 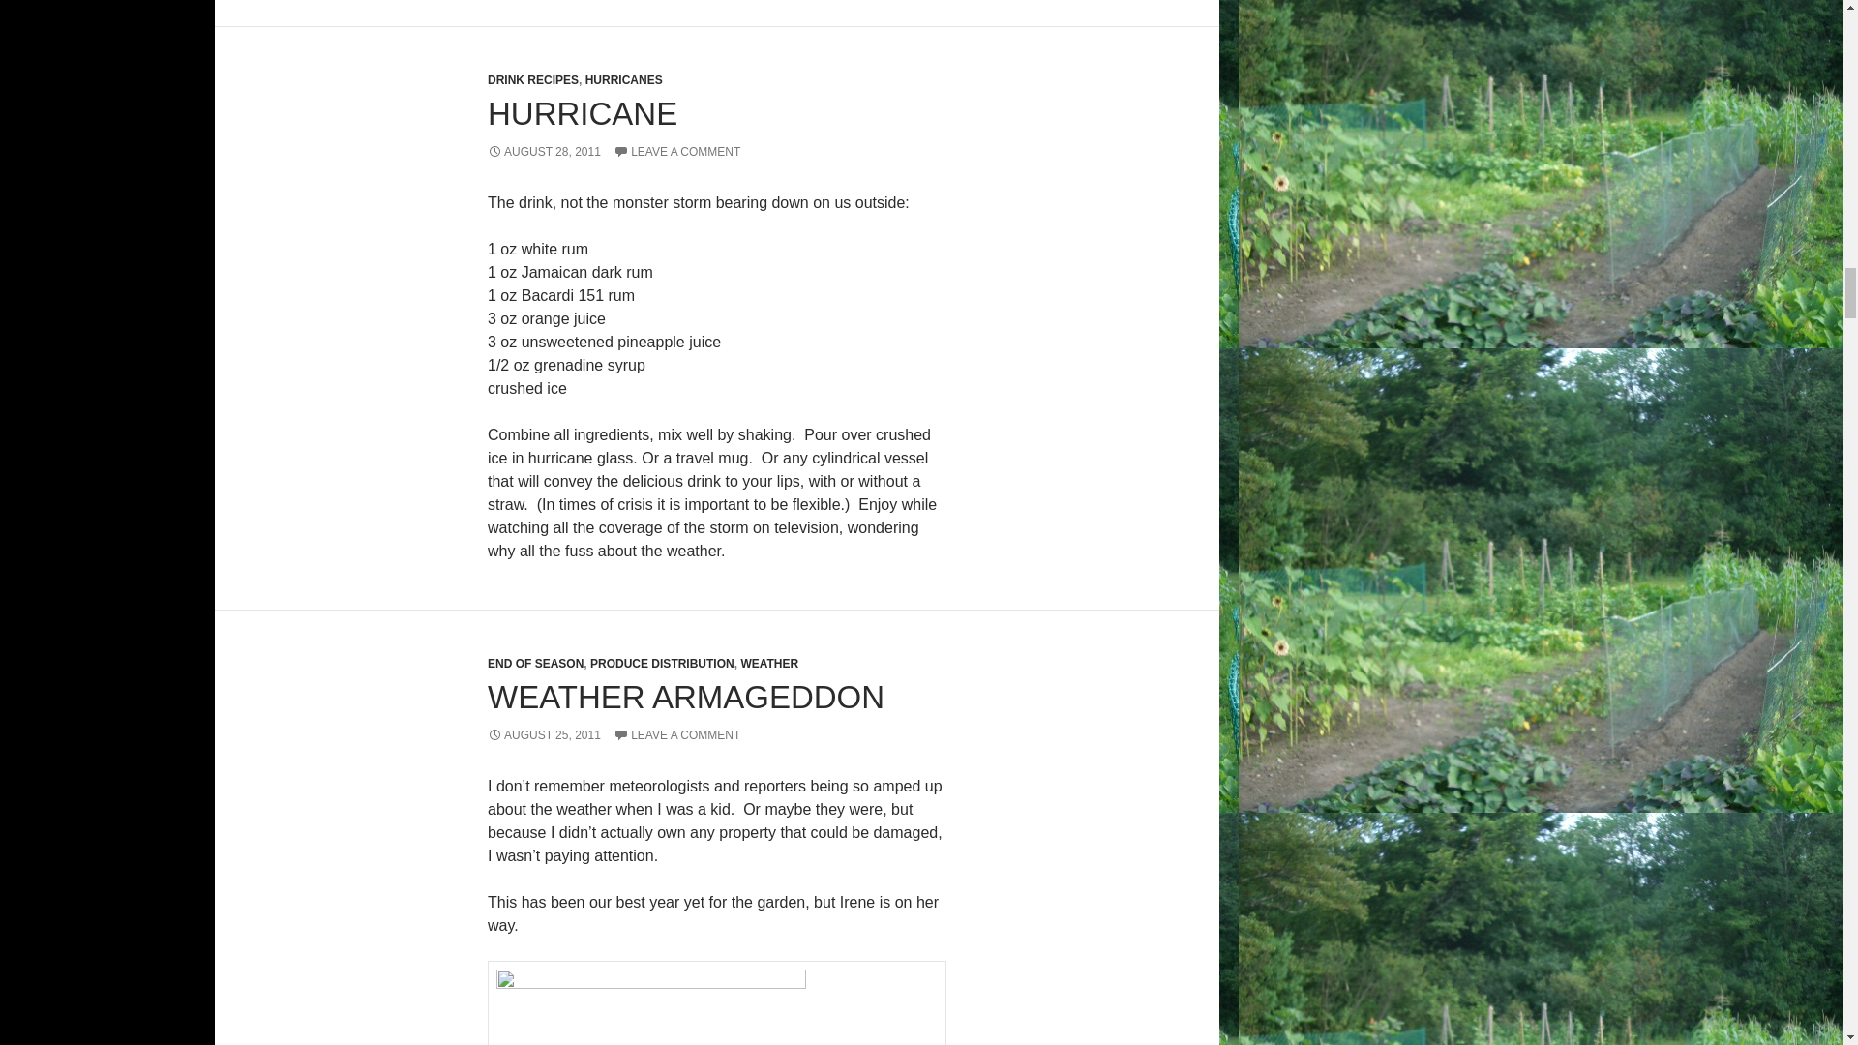 What do you see at coordinates (623, 79) in the screenshot?
I see `HURRICANES` at bounding box center [623, 79].